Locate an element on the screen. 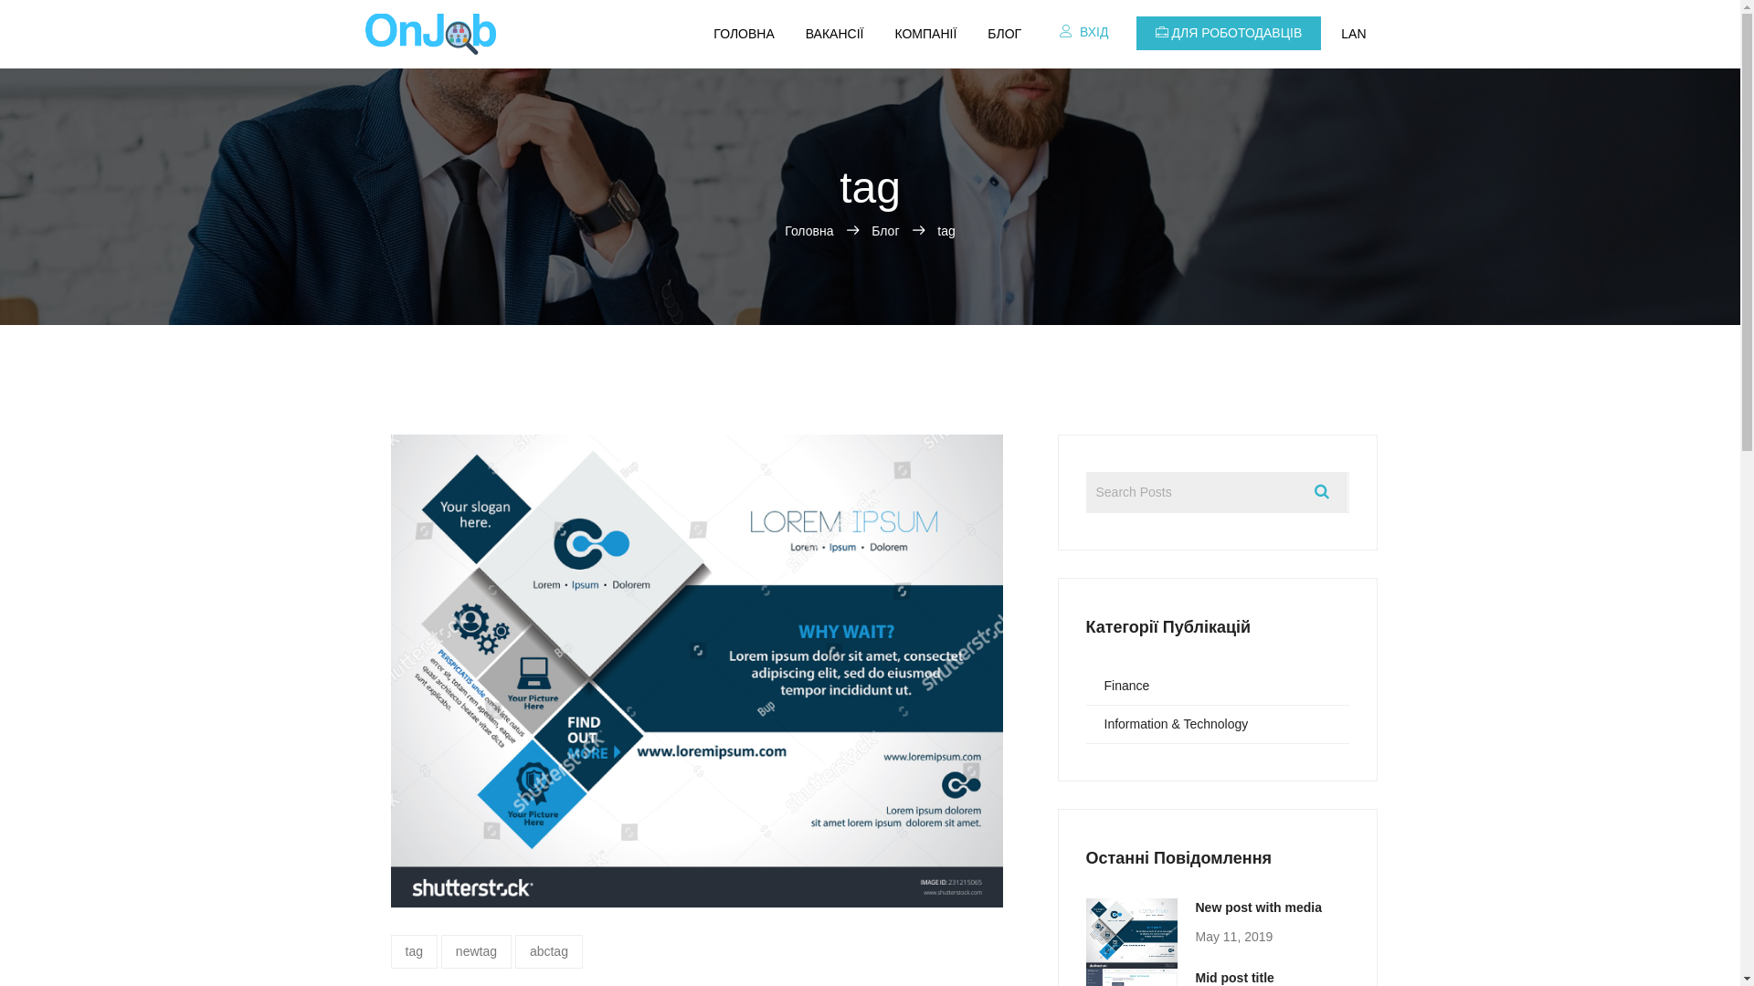  newtag is located at coordinates (477, 951).